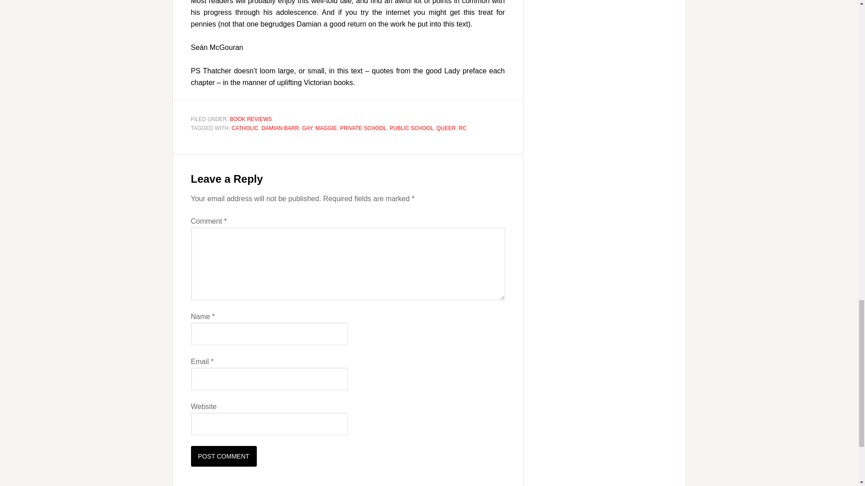 The height and width of the screenshot is (486, 865). What do you see at coordinates (245, 128) in the screenshot?
I see `CATHOLIC` at bounding box center [245, 128].